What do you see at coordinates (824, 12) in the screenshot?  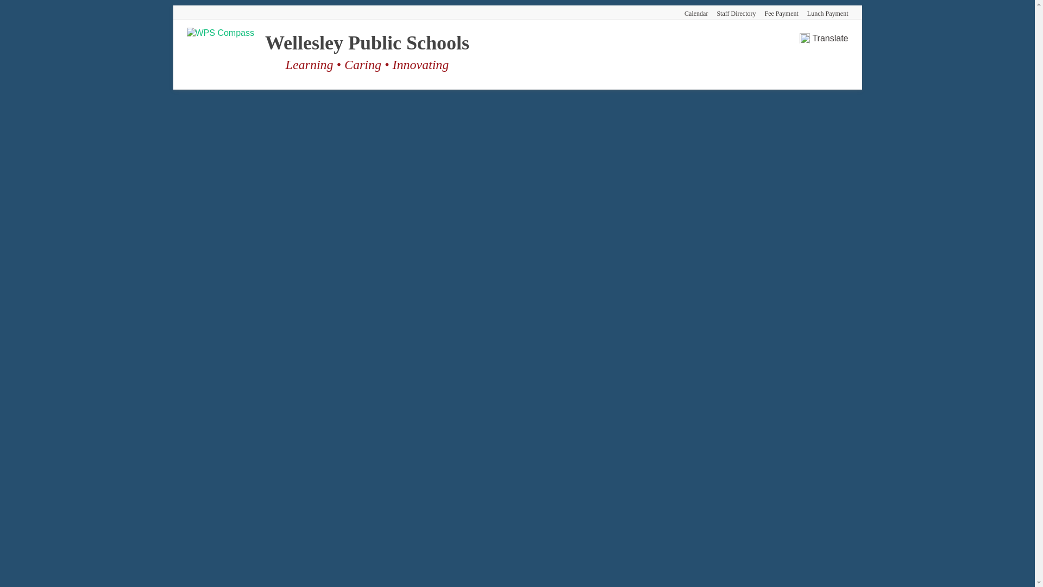 I see `Lunch Payment` at bounding box center [824, 12].